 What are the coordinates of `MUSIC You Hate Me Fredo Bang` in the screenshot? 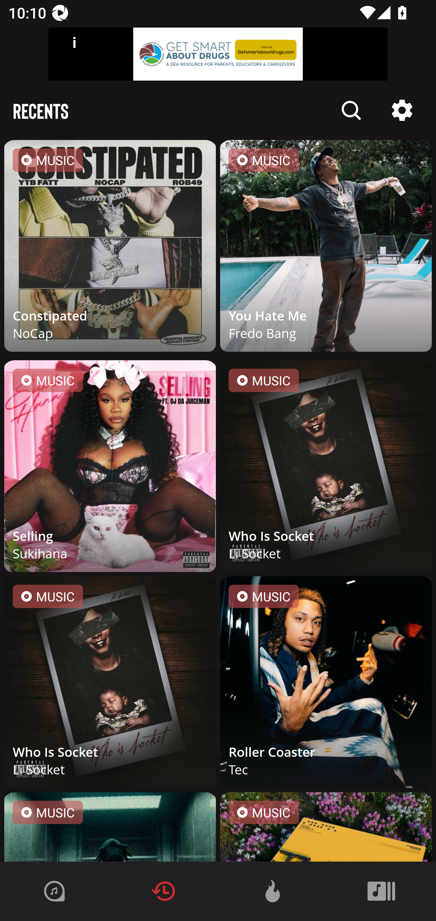 It's located at (326, 248).